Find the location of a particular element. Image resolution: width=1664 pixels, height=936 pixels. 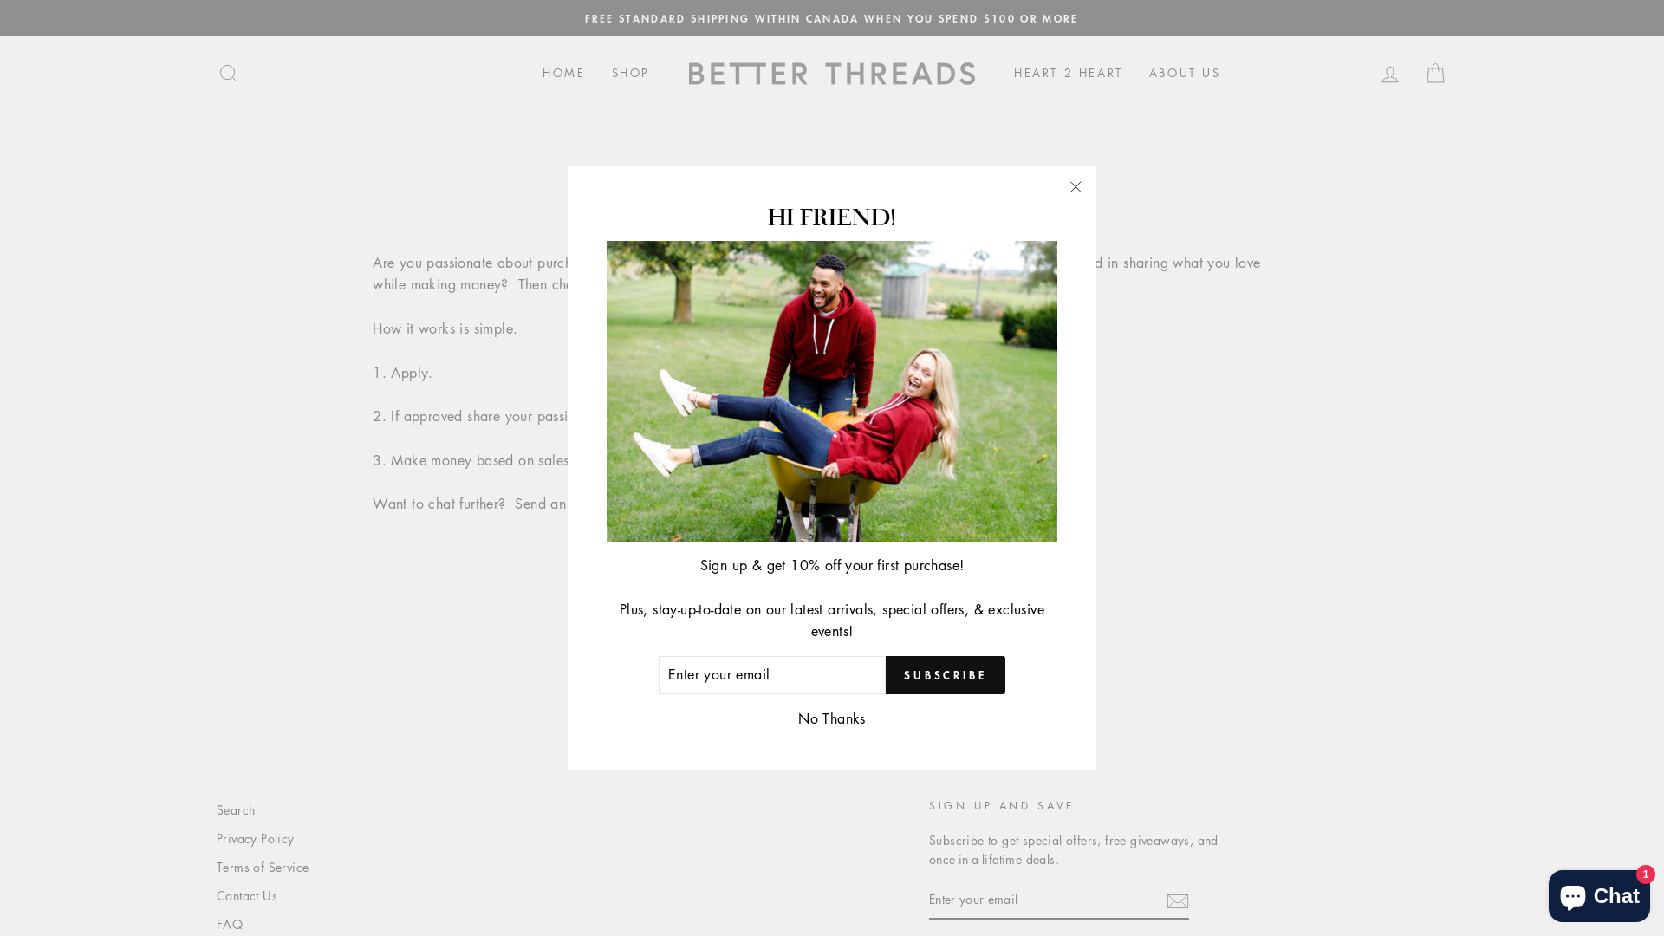

HOME is located at coordinates (563, 74).